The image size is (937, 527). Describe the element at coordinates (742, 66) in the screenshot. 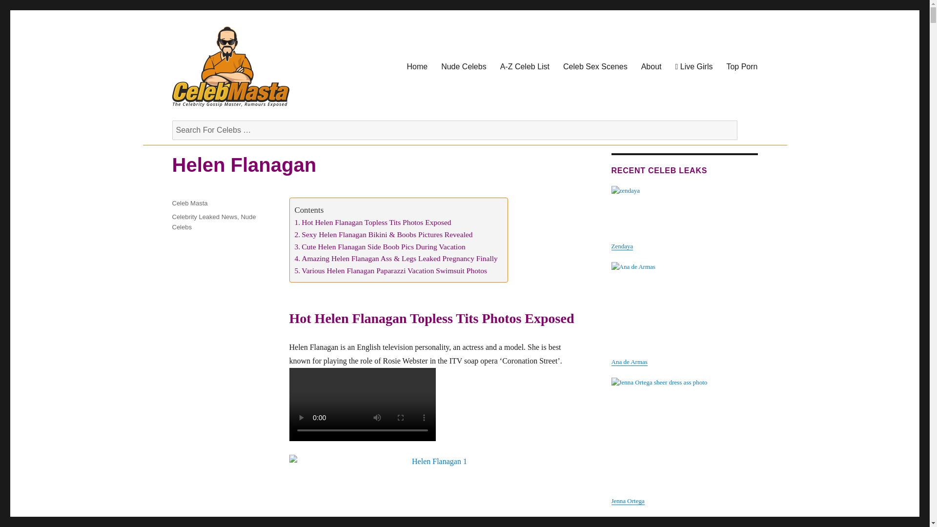

I see `Top Porn` at that location.